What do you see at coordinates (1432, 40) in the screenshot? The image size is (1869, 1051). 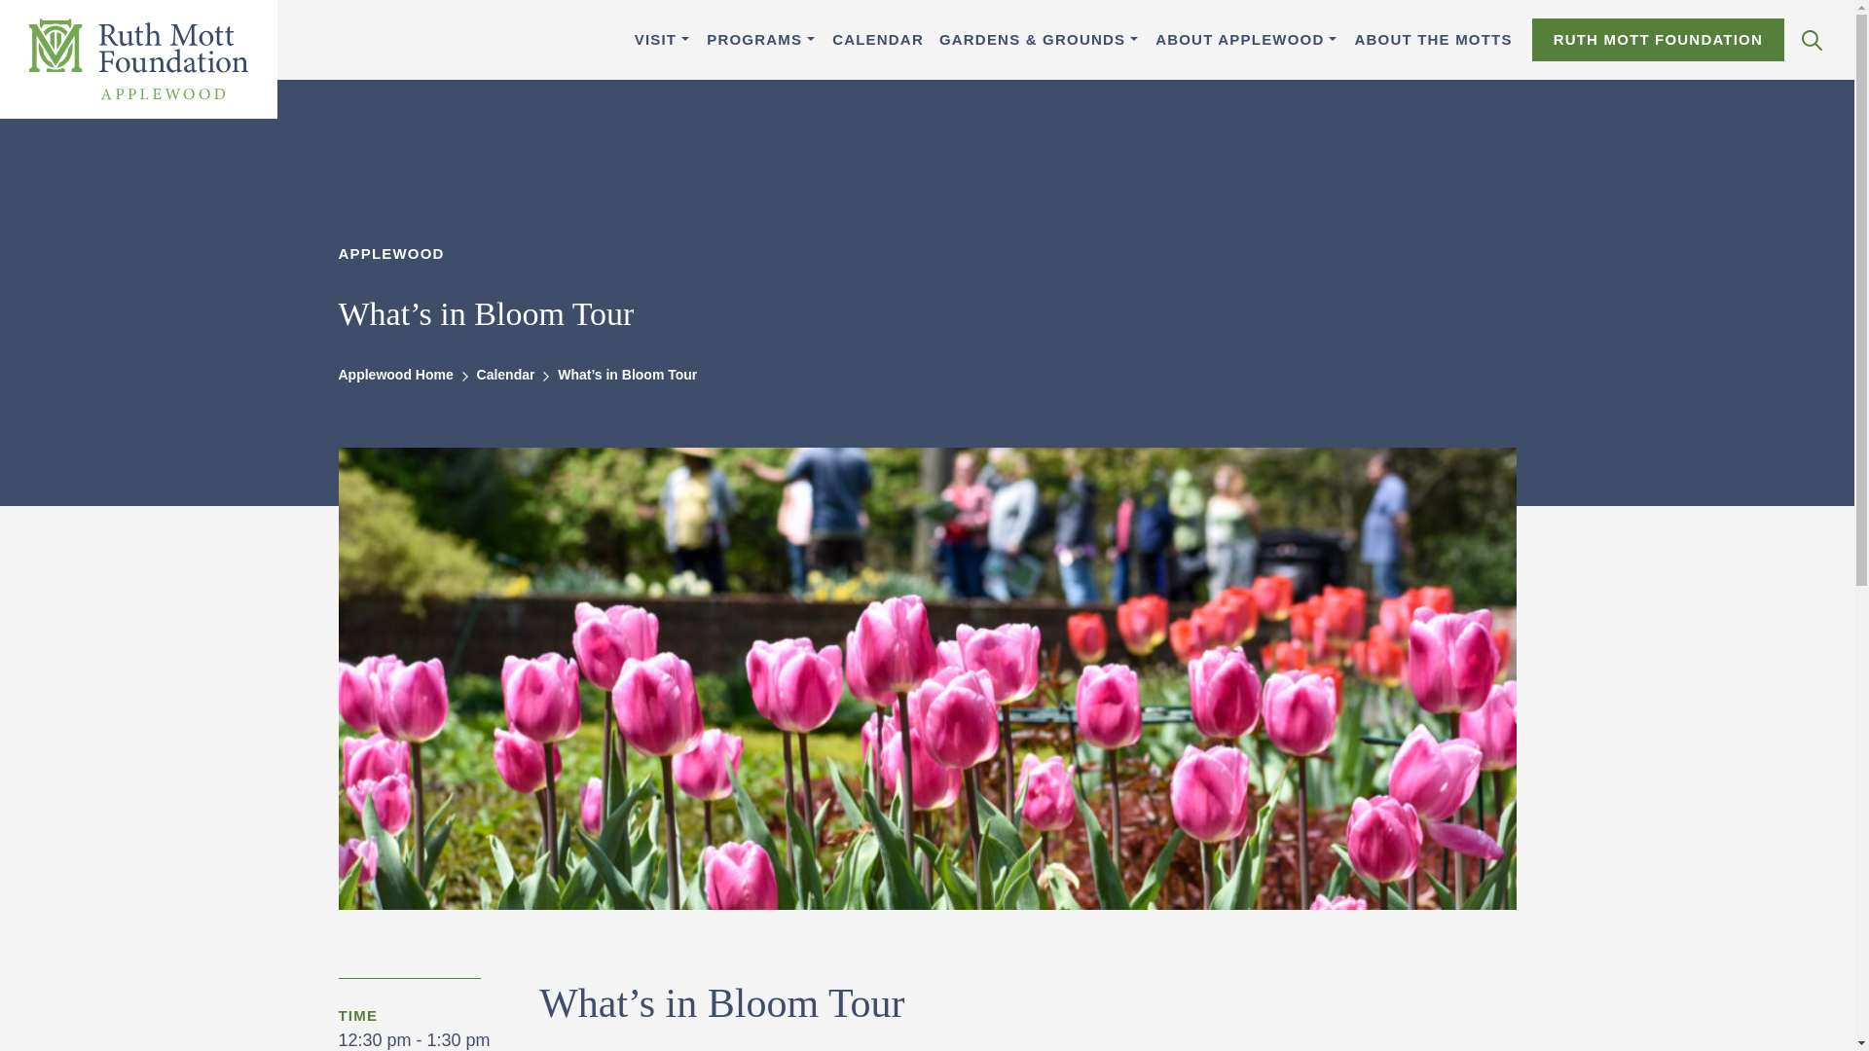 I see `ABOUT THE MOTTS` at bounding box center [1432, 40].